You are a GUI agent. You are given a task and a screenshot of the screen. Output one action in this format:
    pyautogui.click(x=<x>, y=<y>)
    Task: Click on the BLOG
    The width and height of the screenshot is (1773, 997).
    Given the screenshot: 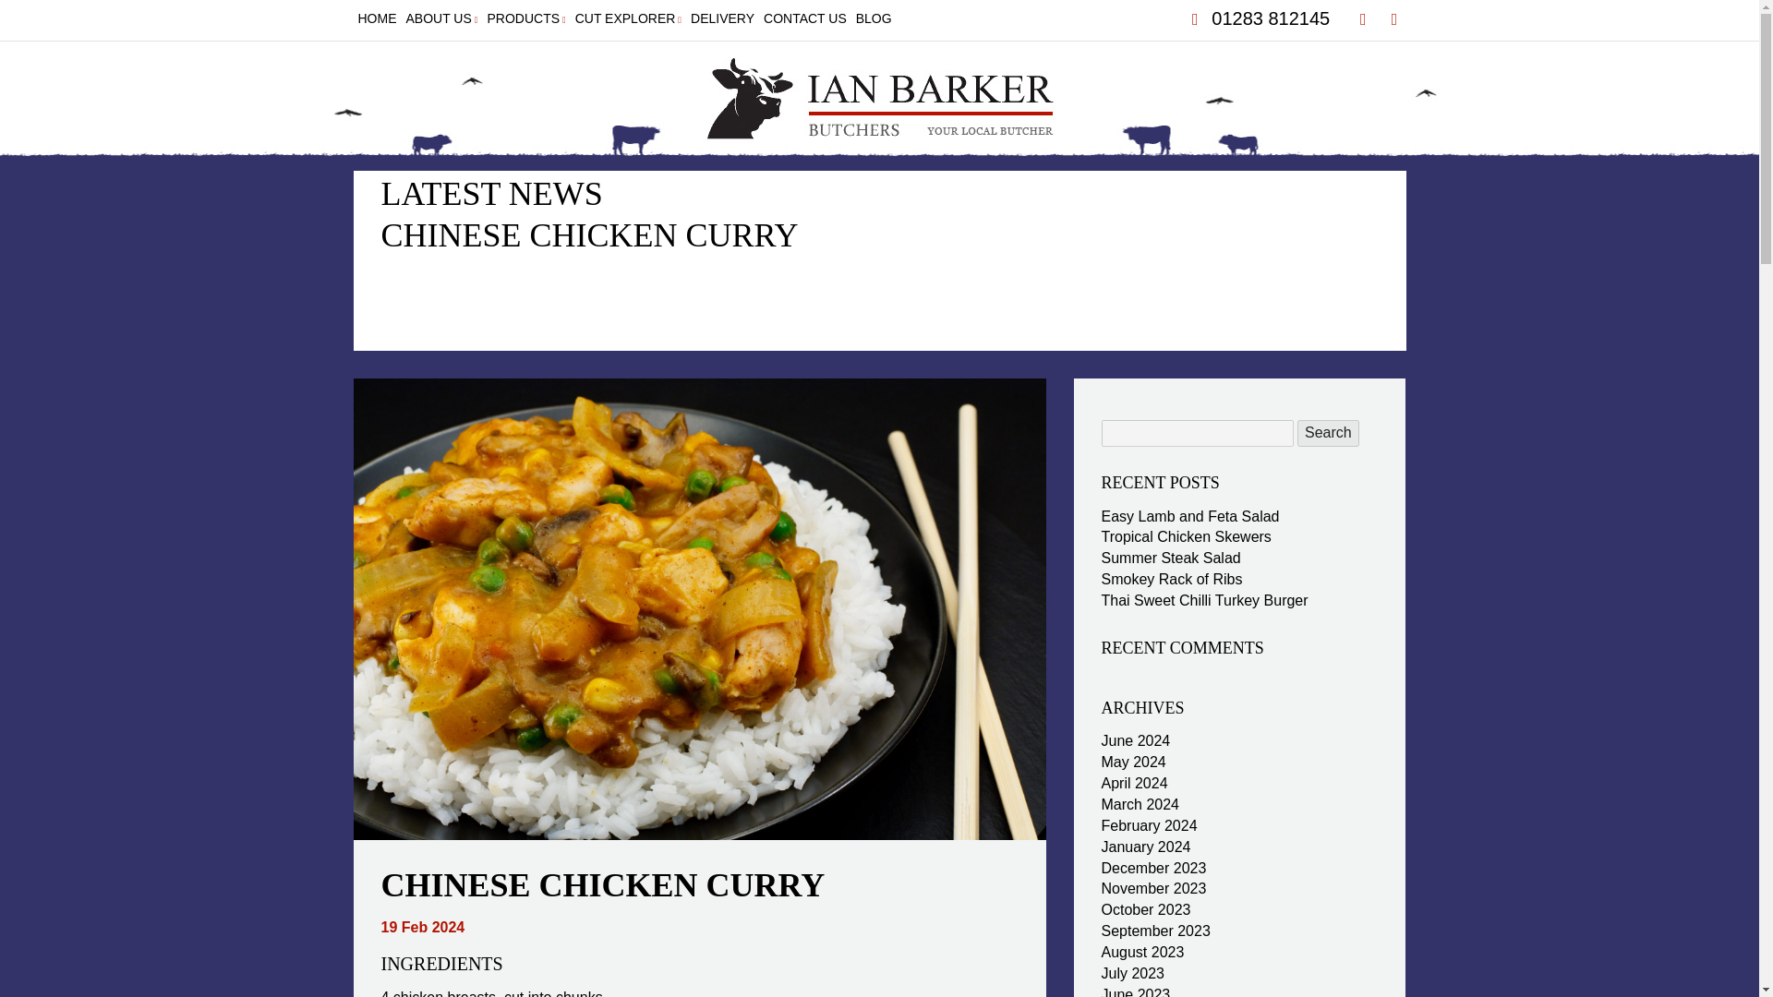 What is the action you would take?
    pyautogui.click(x=874, y=18)
    